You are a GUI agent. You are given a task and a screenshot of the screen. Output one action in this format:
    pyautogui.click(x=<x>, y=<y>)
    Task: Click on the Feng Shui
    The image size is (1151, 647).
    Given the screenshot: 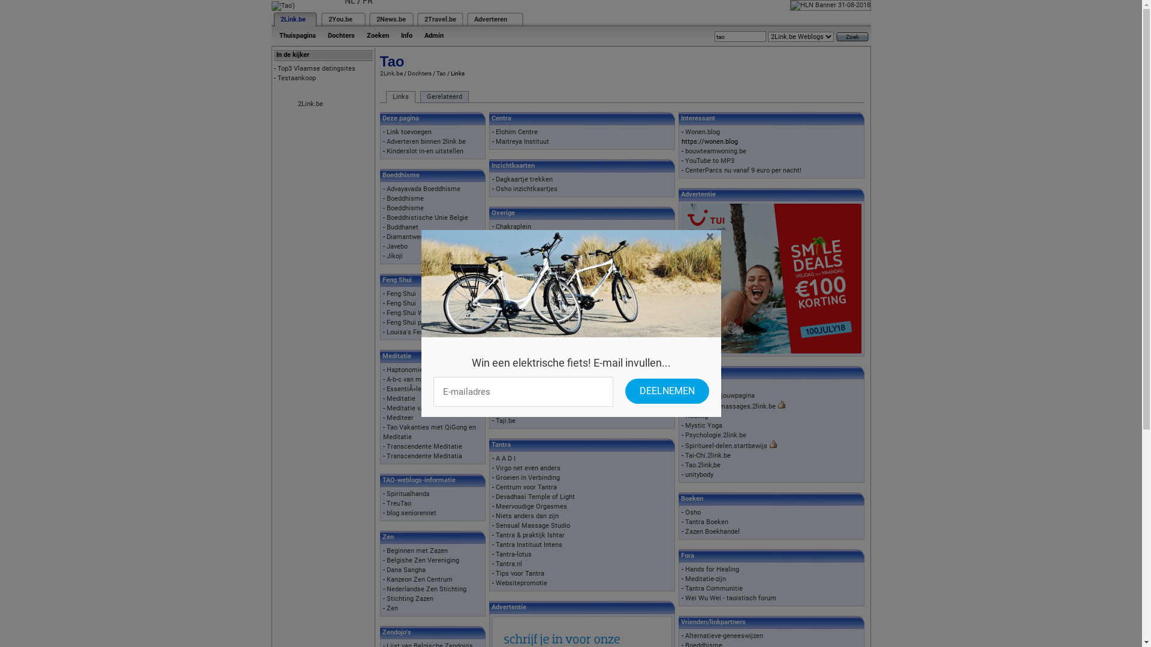 What is the action you would take?
    pyautogui.click(x=400, y=294)
    